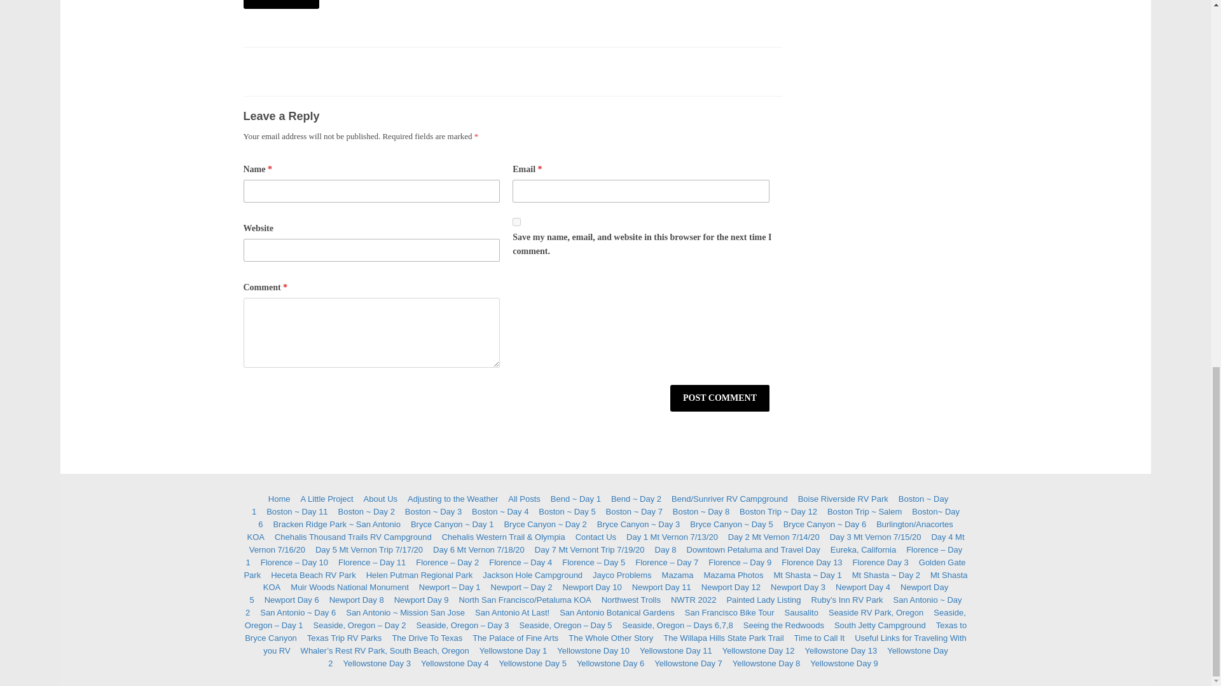  I want to click on Subscribe, so click(281, 4).